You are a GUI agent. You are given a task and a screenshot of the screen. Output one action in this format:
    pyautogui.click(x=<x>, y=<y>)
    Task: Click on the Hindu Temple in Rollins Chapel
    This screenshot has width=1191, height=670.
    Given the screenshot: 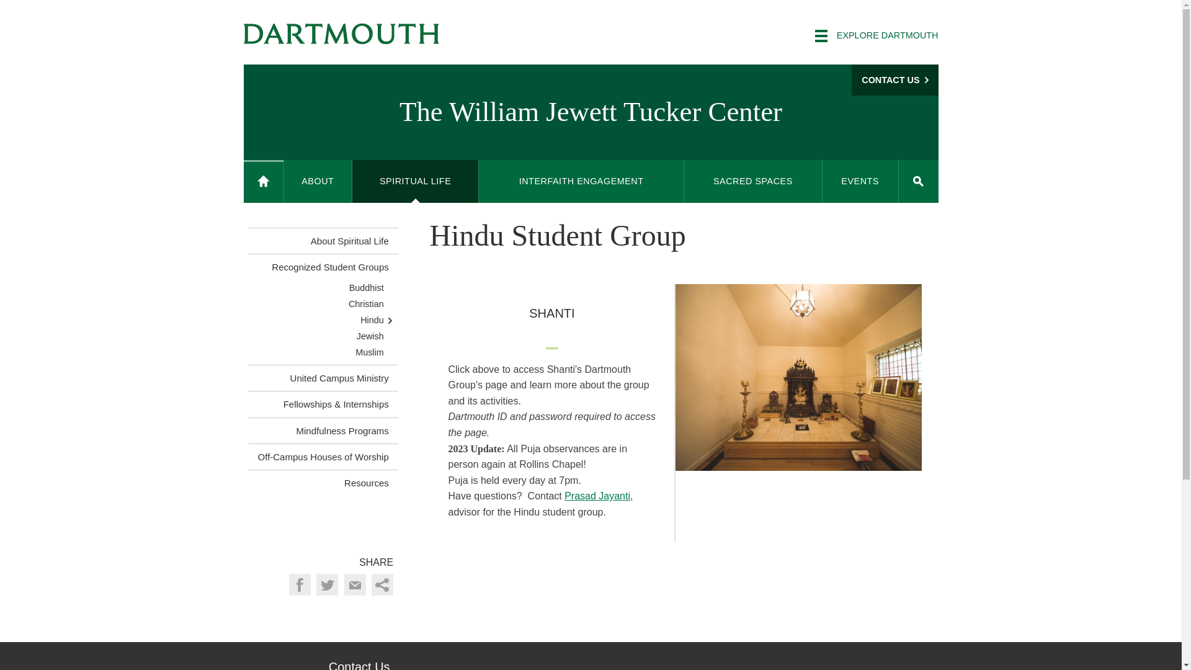 What is the action you would take?
    pyautogui.click(x=798, y=377)
    